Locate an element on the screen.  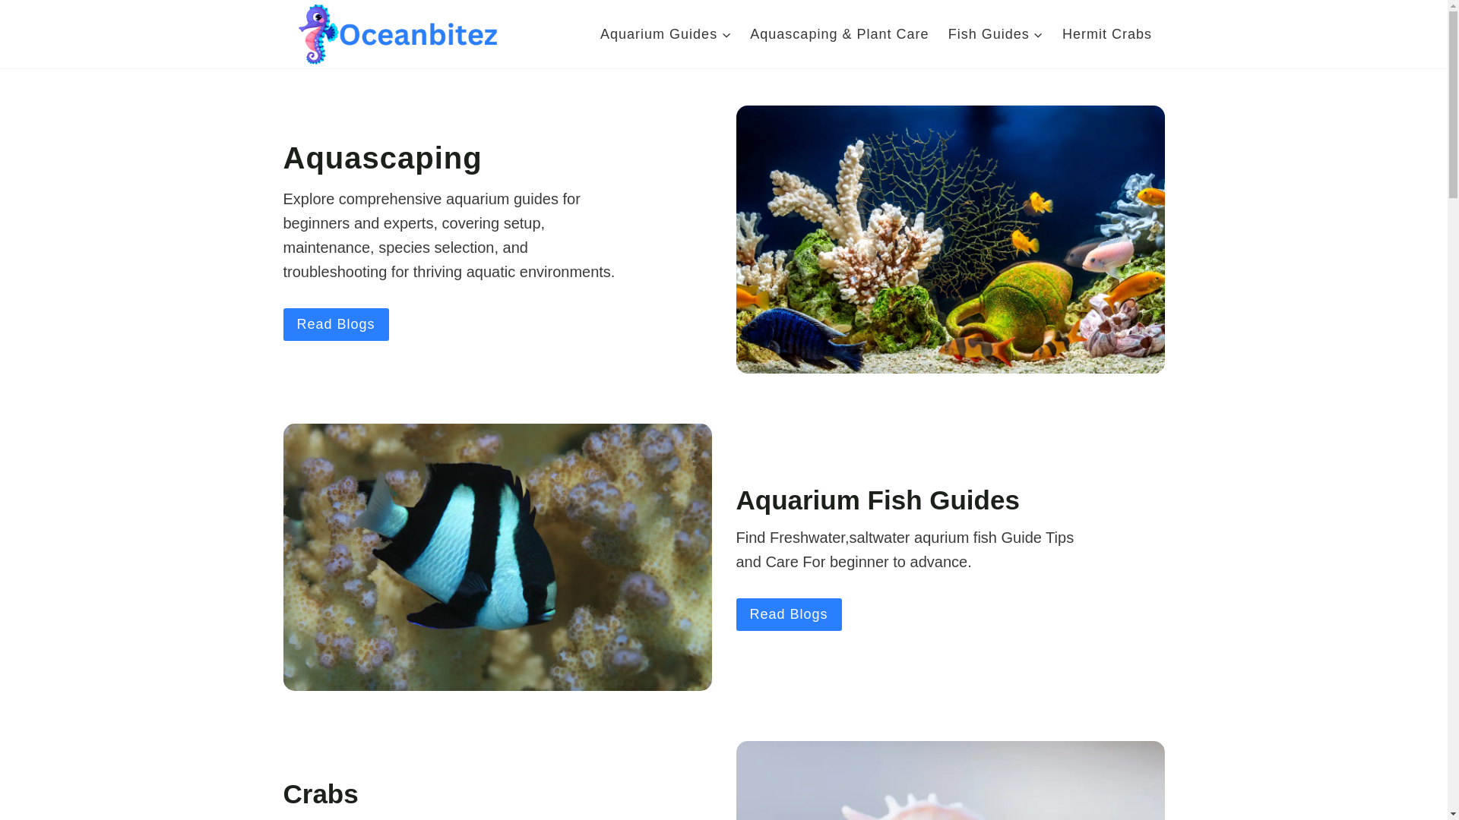
Read Blogs is located at coordinates (788, 614).